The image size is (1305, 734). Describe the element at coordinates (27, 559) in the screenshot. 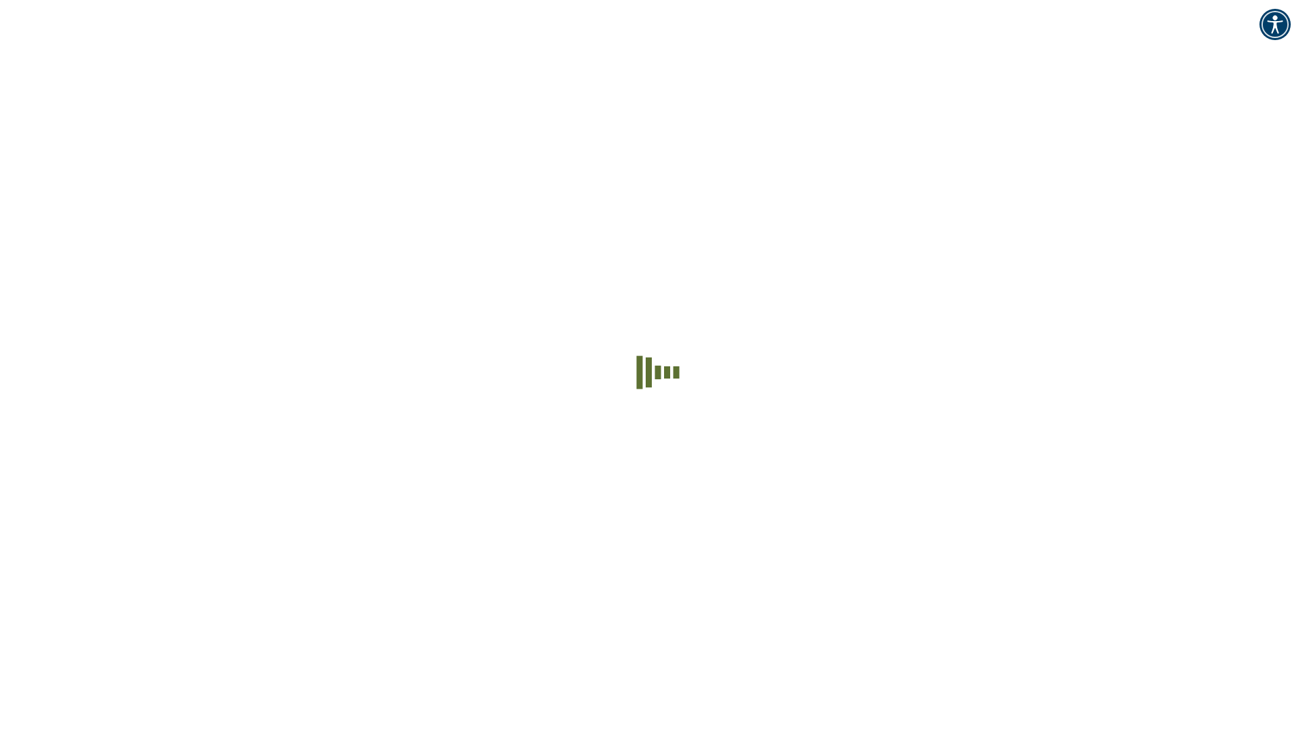

I see `Go to Top` at that location.